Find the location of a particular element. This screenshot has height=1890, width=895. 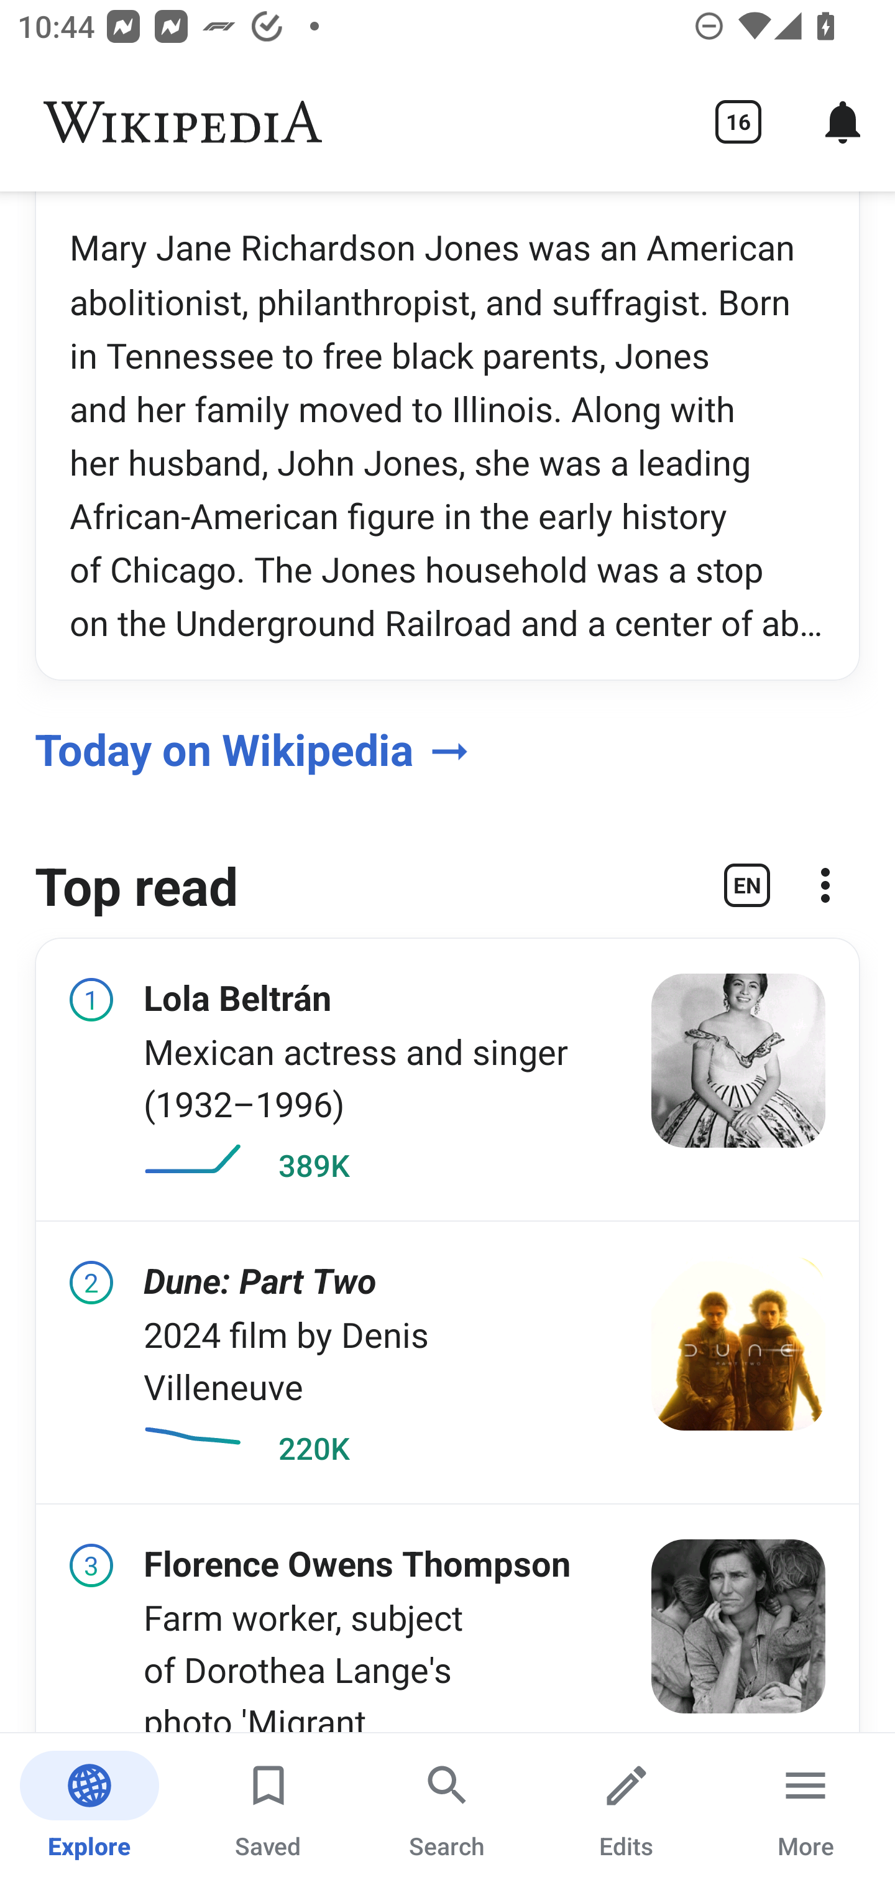

Edits is located at coordinates (626, 1812).